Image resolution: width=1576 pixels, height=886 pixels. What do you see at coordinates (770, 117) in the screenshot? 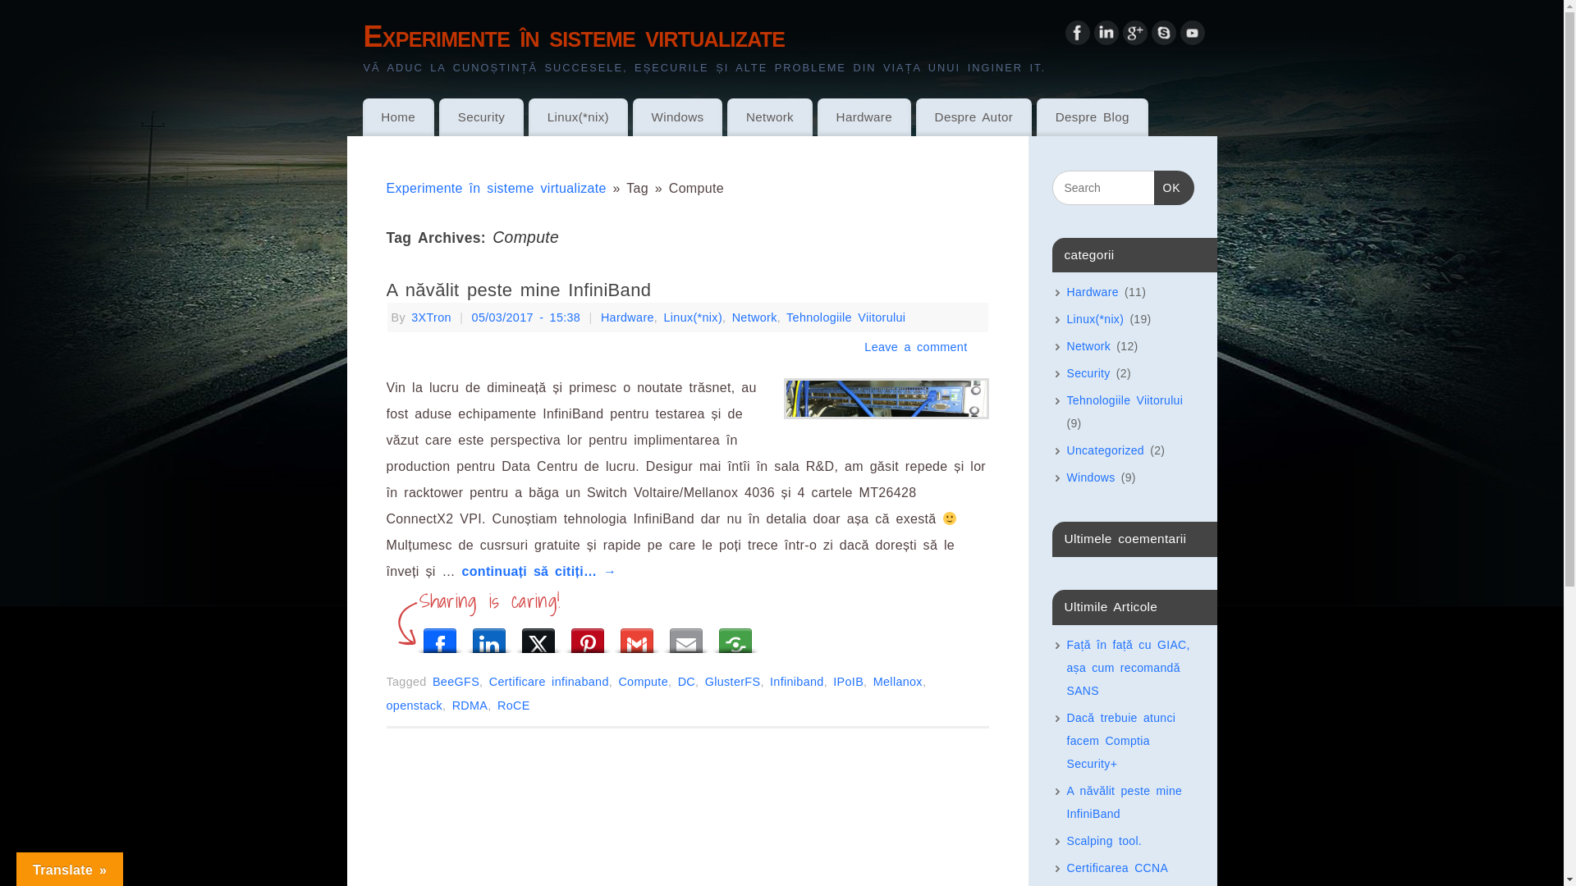
I see `Network` at bounding box center [770, 117].